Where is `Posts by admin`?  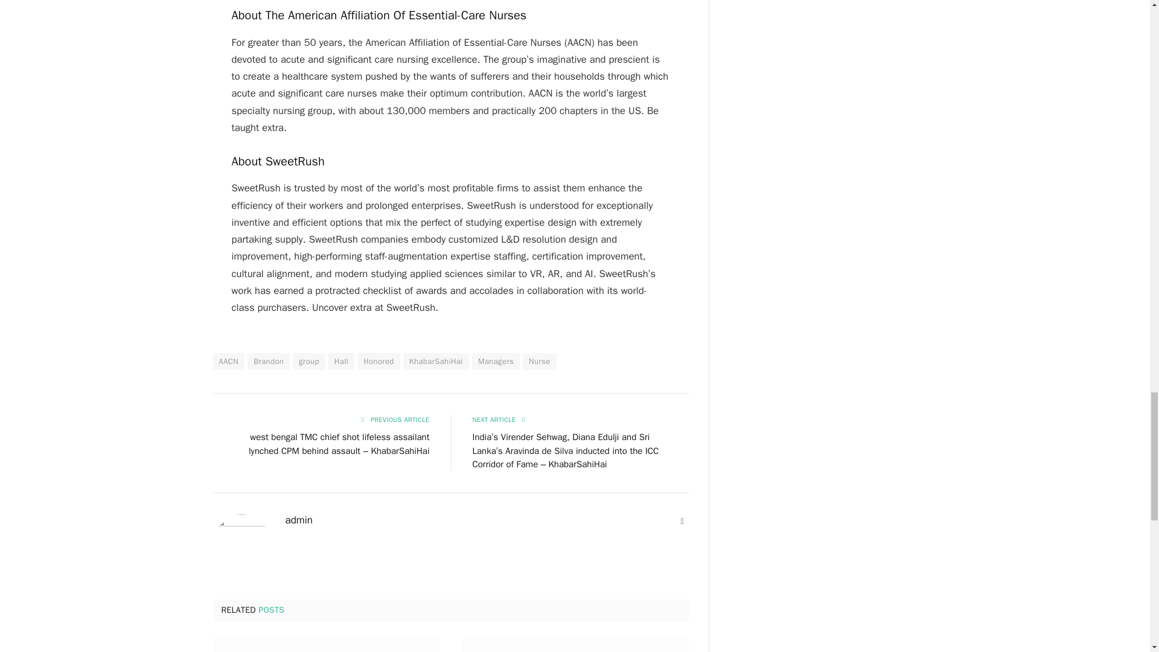 Posts by admin is located at coordinates (299, 520).